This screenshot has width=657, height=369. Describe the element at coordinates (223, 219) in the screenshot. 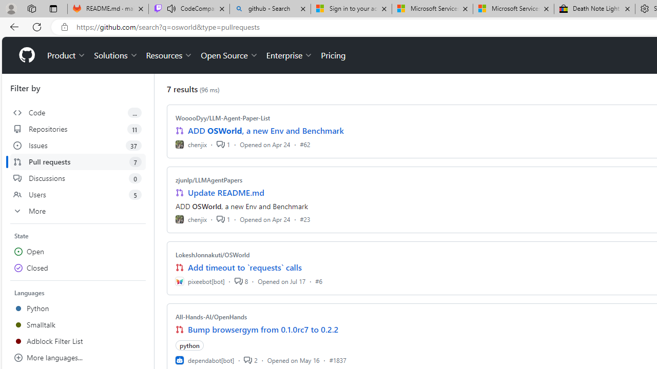

I see `1` at that location.